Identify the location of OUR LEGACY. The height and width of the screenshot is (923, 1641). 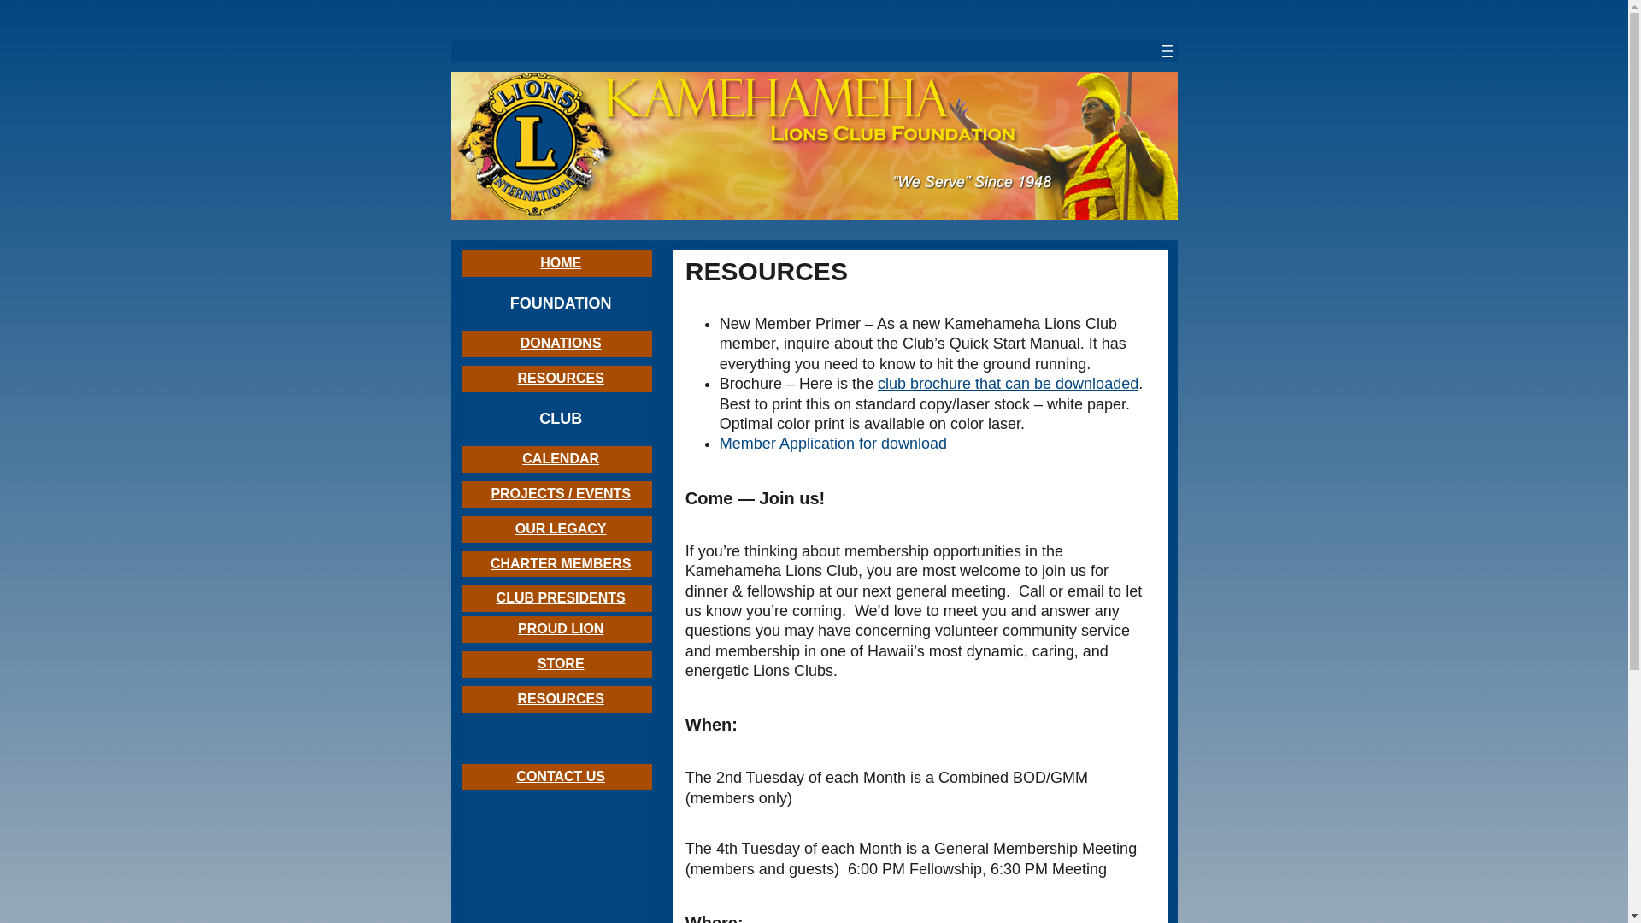
(561, 528).